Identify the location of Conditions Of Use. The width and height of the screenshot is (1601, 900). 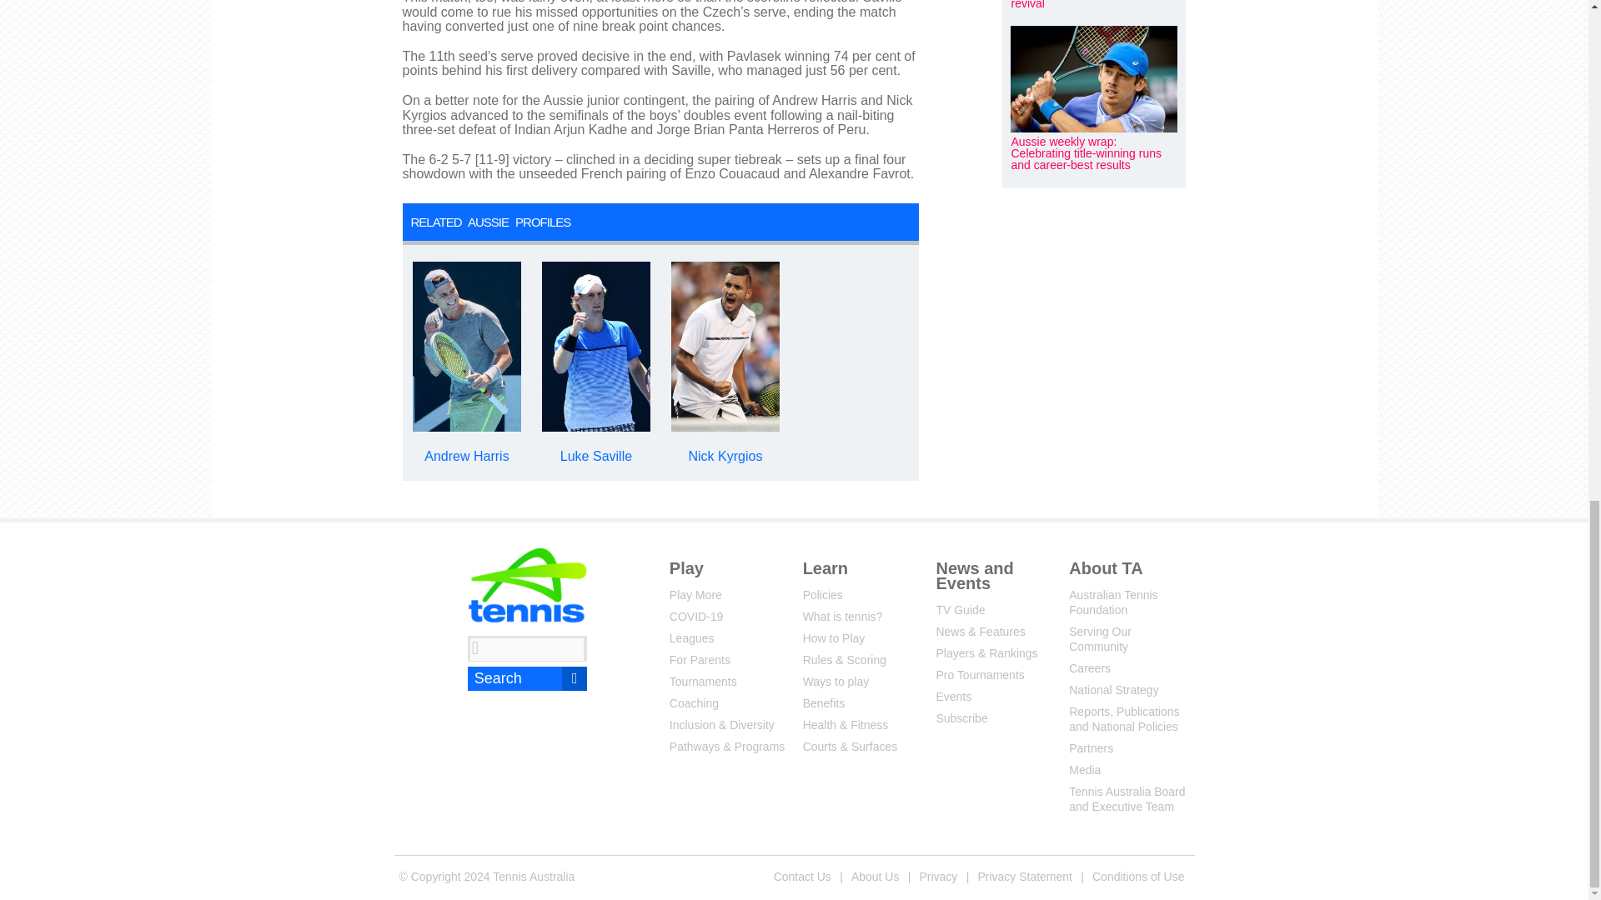
(1137, 876).